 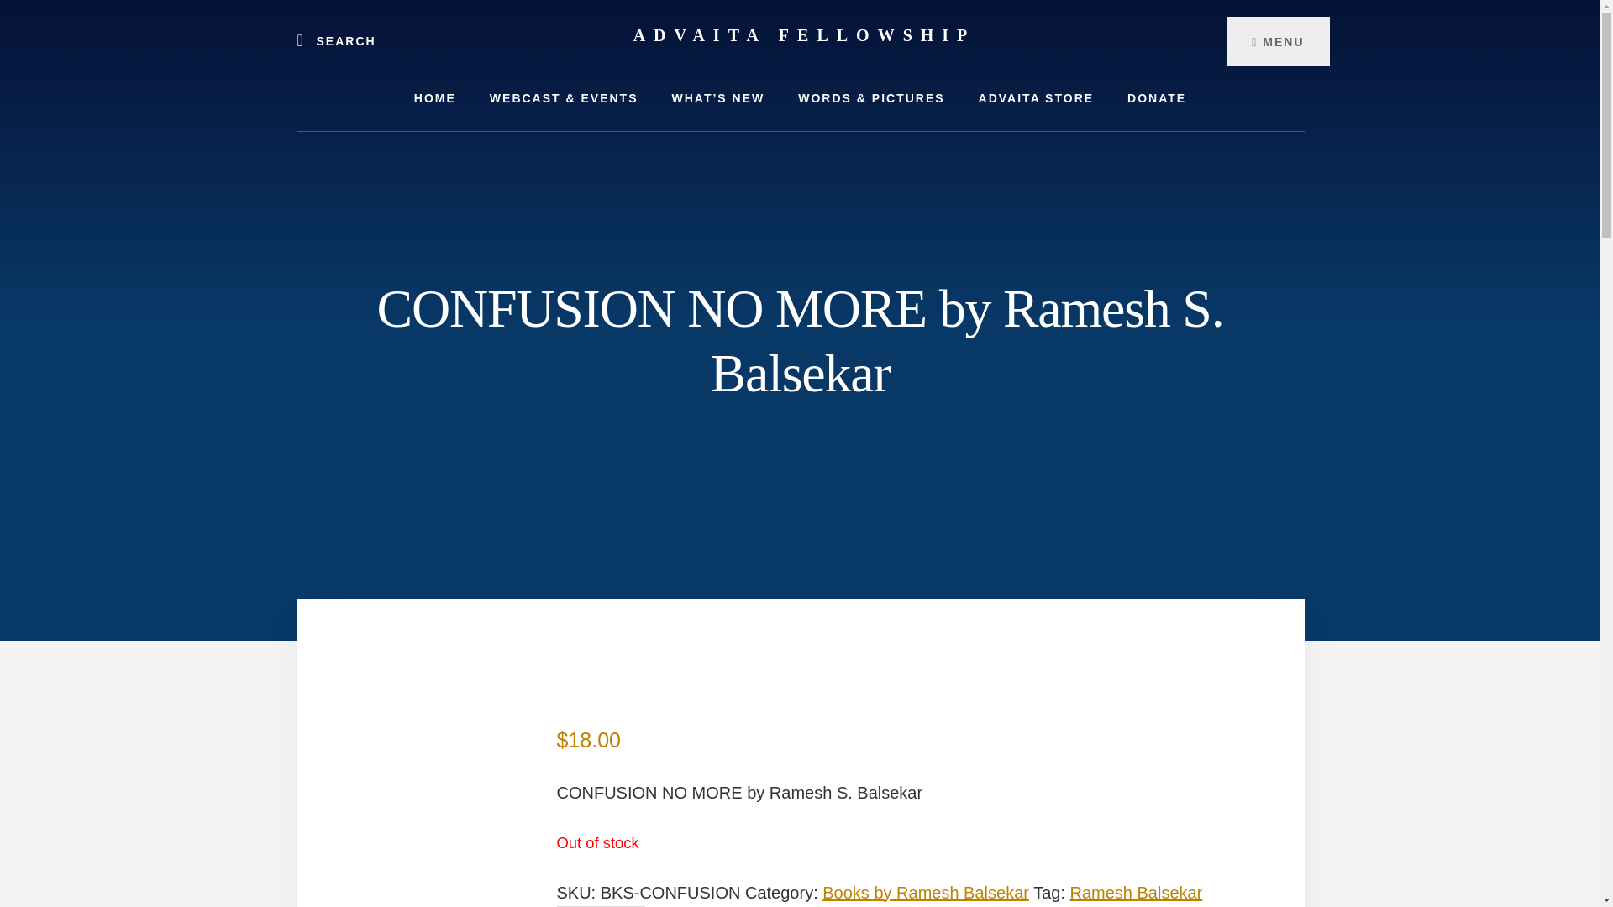 I want to click on Books by Ramesh Balsekar, so click(x=926, y=892).